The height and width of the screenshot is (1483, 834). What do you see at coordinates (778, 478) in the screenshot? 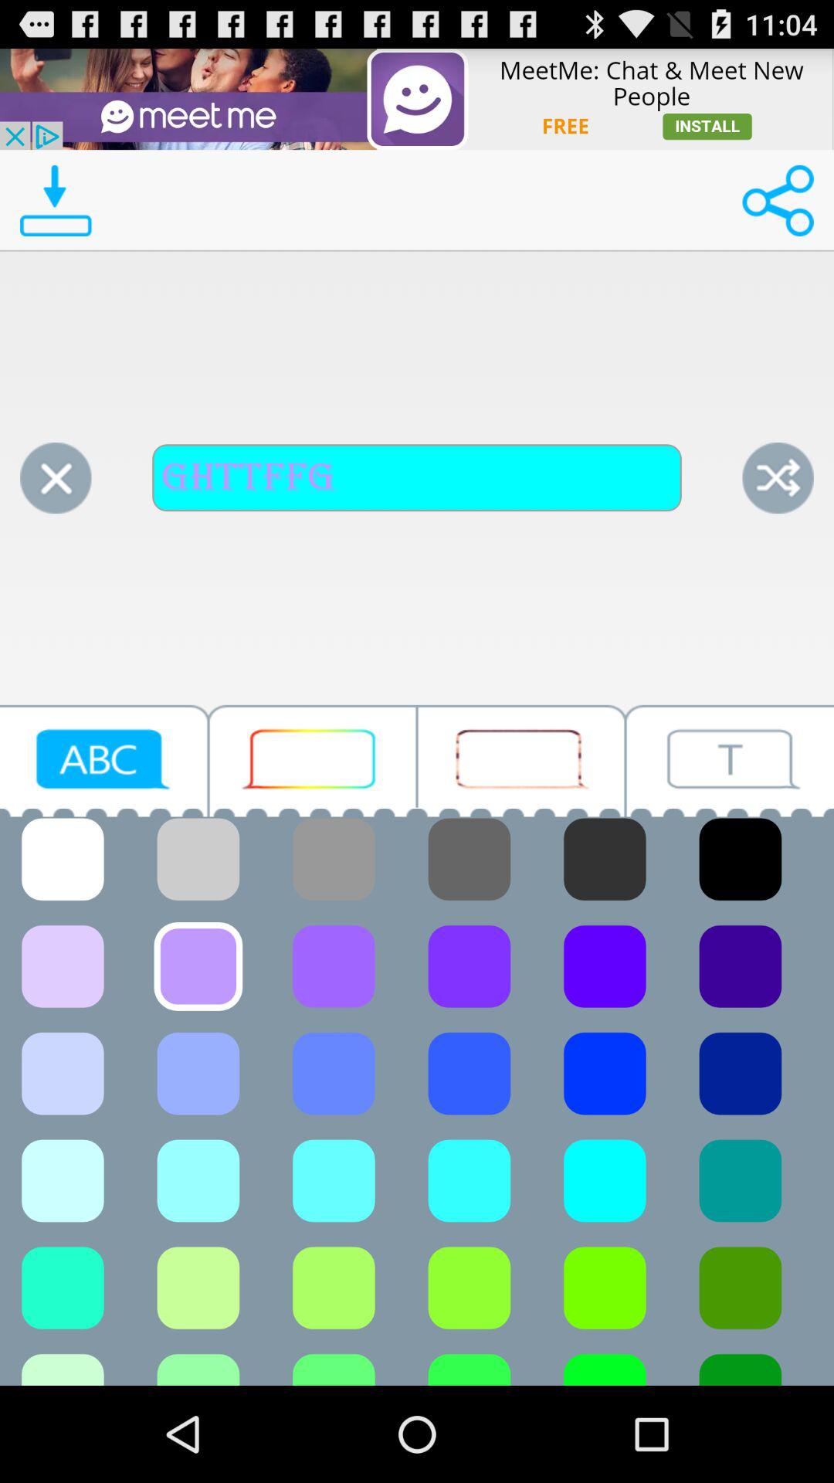
I see `select and go` at bounding box center [778, 478].